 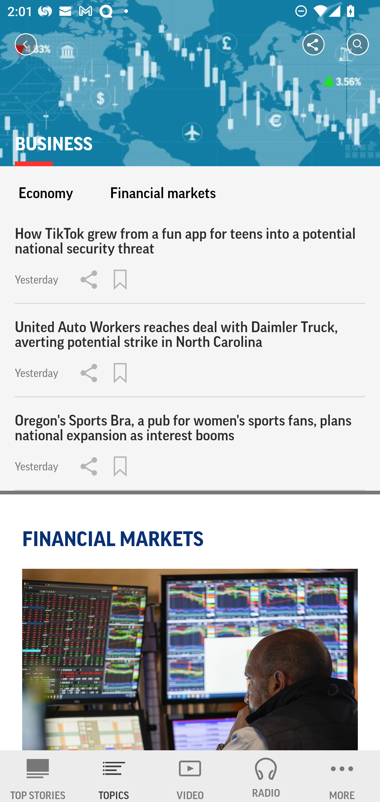 What do you see at coordinates (46, 193) in the screenshot?
I see `Economy` at bounding box center [46, 193].